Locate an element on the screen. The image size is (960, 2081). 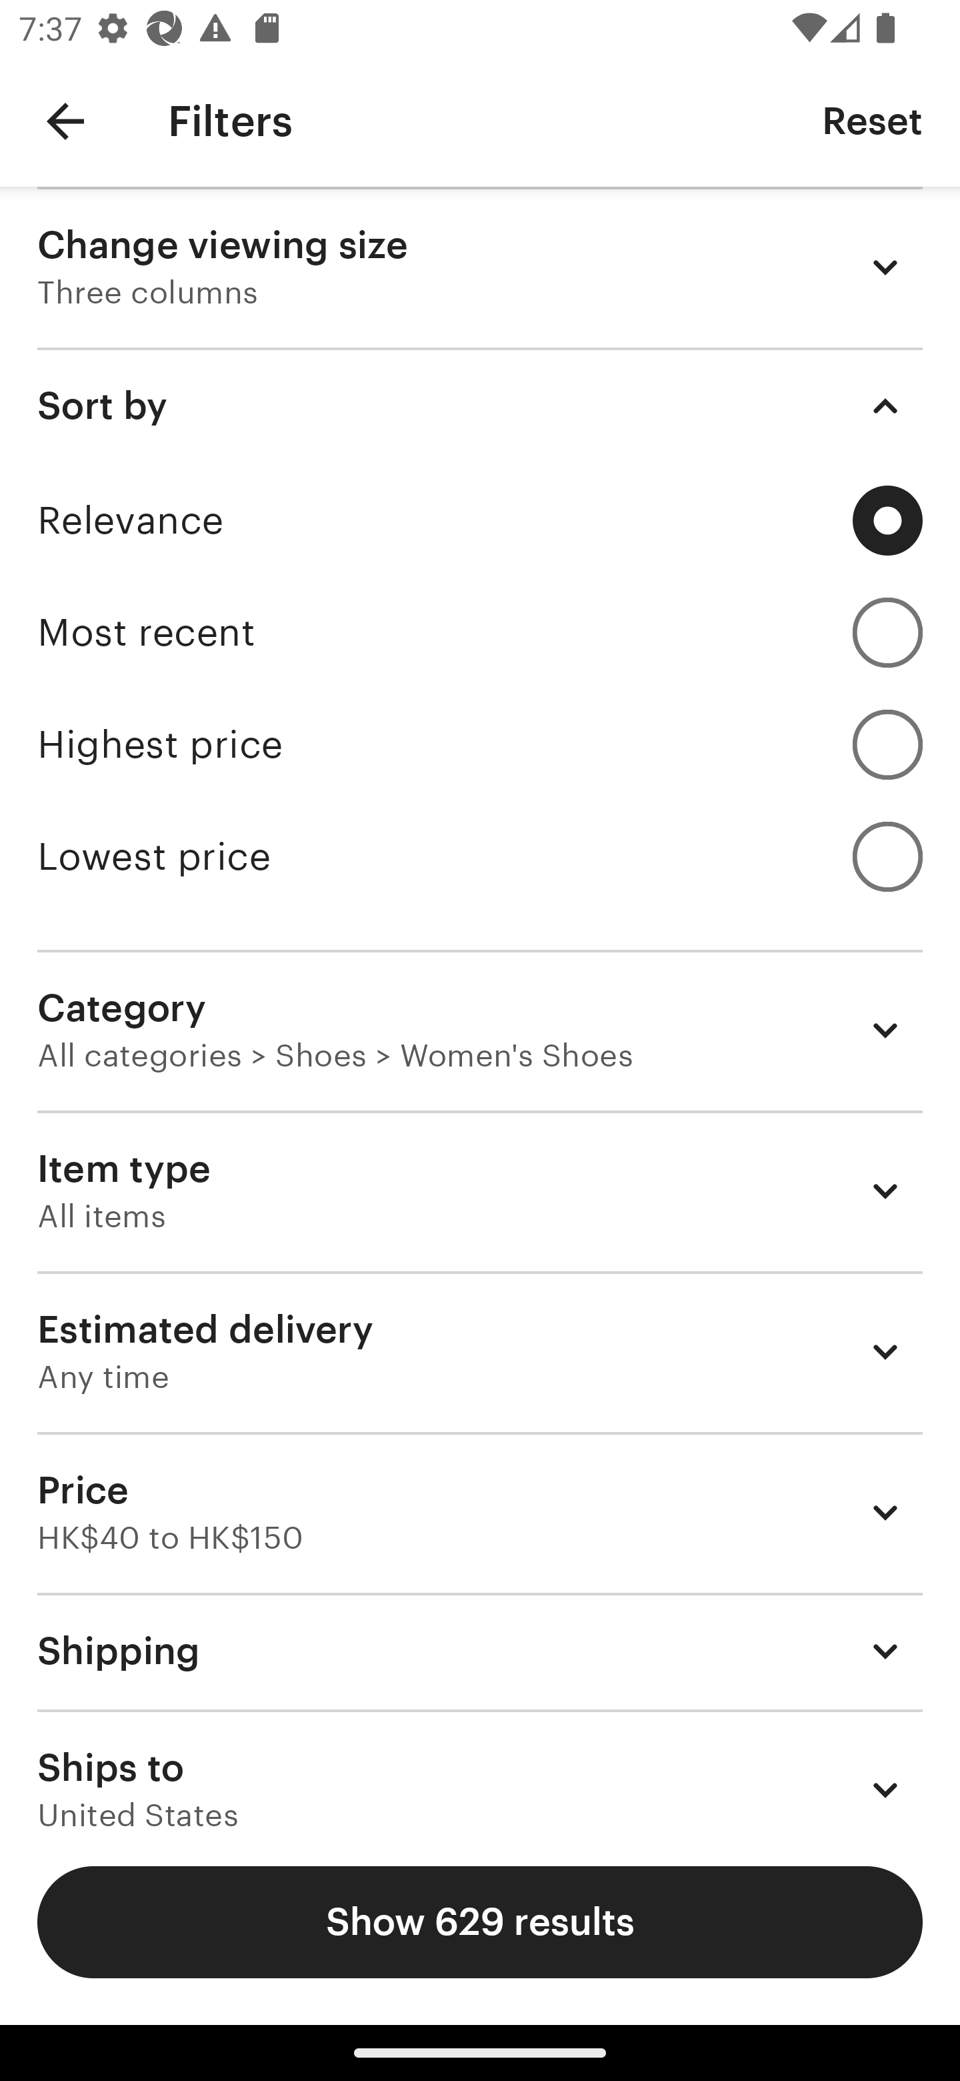
Sort by is located at coordinates (480, 406).